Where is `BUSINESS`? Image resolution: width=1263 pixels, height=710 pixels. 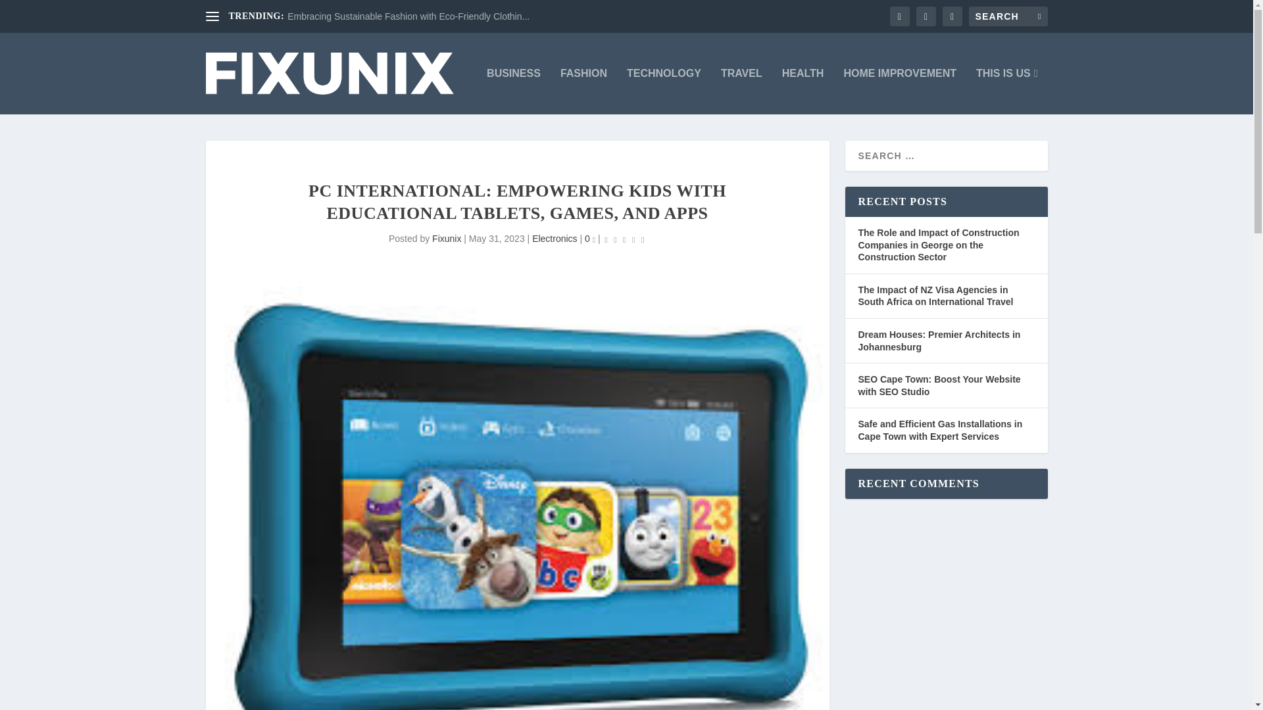
BUSINESS is located at coordinates (513, 91).